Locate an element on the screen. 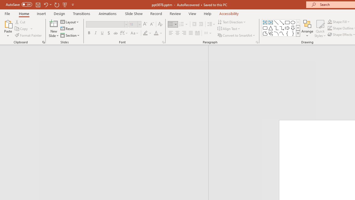 Image resolution: width=355 pixels, height=200 pixels. Line Arrow is located at coordinates (282, 22).